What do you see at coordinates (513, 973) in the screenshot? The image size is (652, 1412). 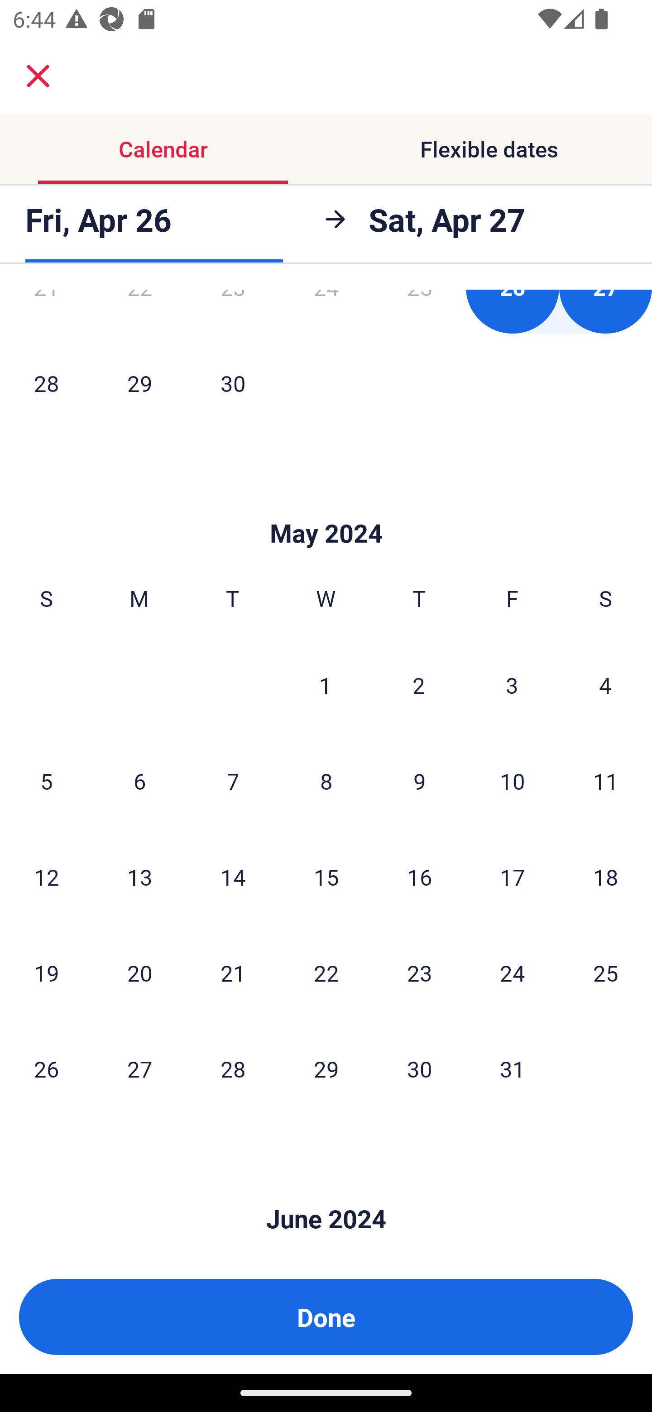 I see `24 Friday, May 24, 2024` at bounding box center [513, 973].